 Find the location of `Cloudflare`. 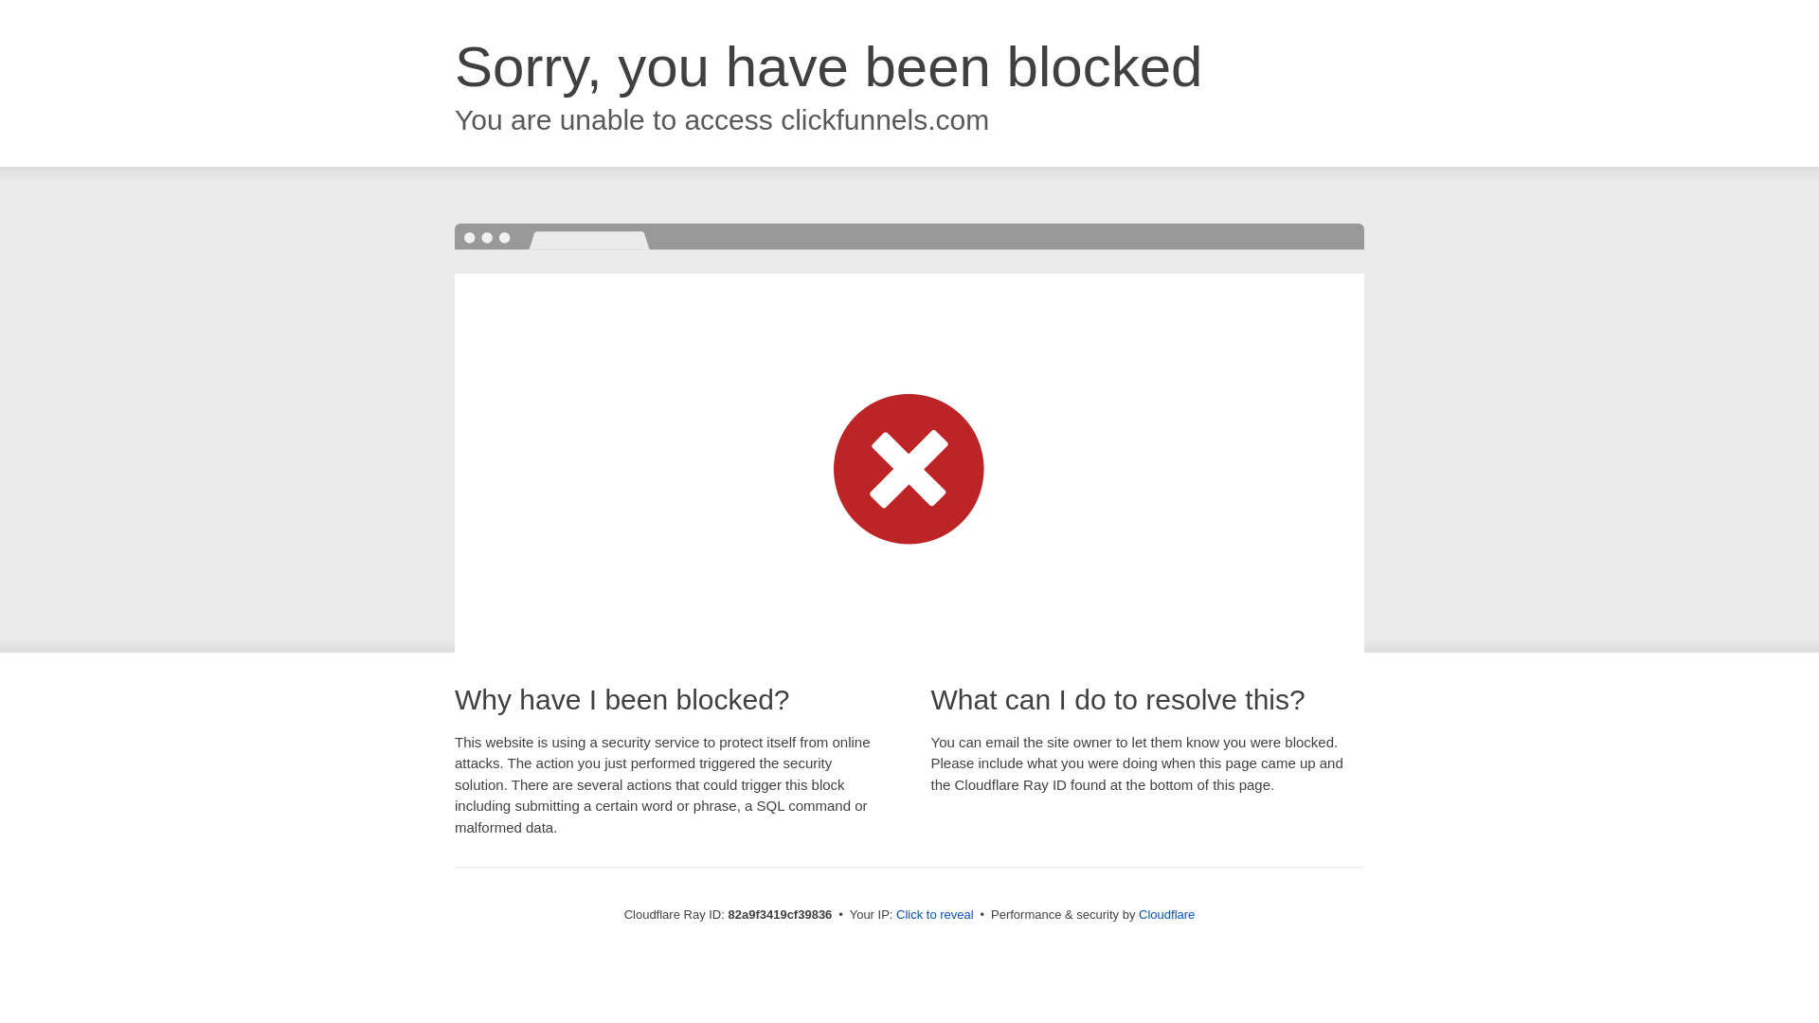

Cloudflare is located at coordinates (1167, 915).